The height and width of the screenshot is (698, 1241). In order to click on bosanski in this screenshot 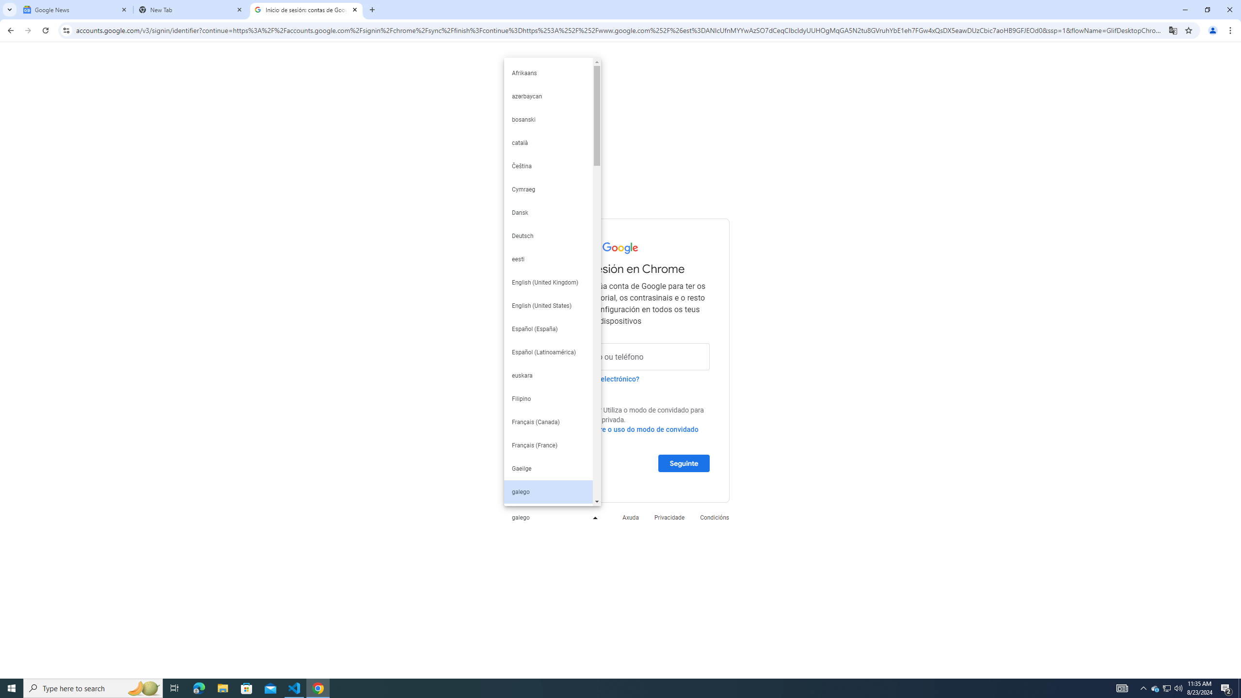, I will do `click(548, 119)`.